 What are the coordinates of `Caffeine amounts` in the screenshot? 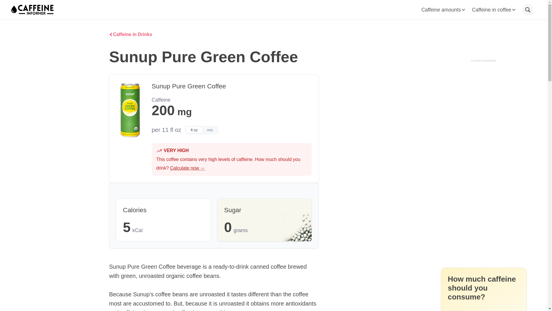 It's located at (443, 10).